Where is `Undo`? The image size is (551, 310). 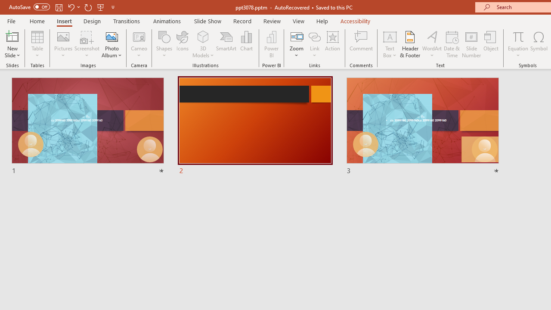
Undo is located at coordinates (71, 7).